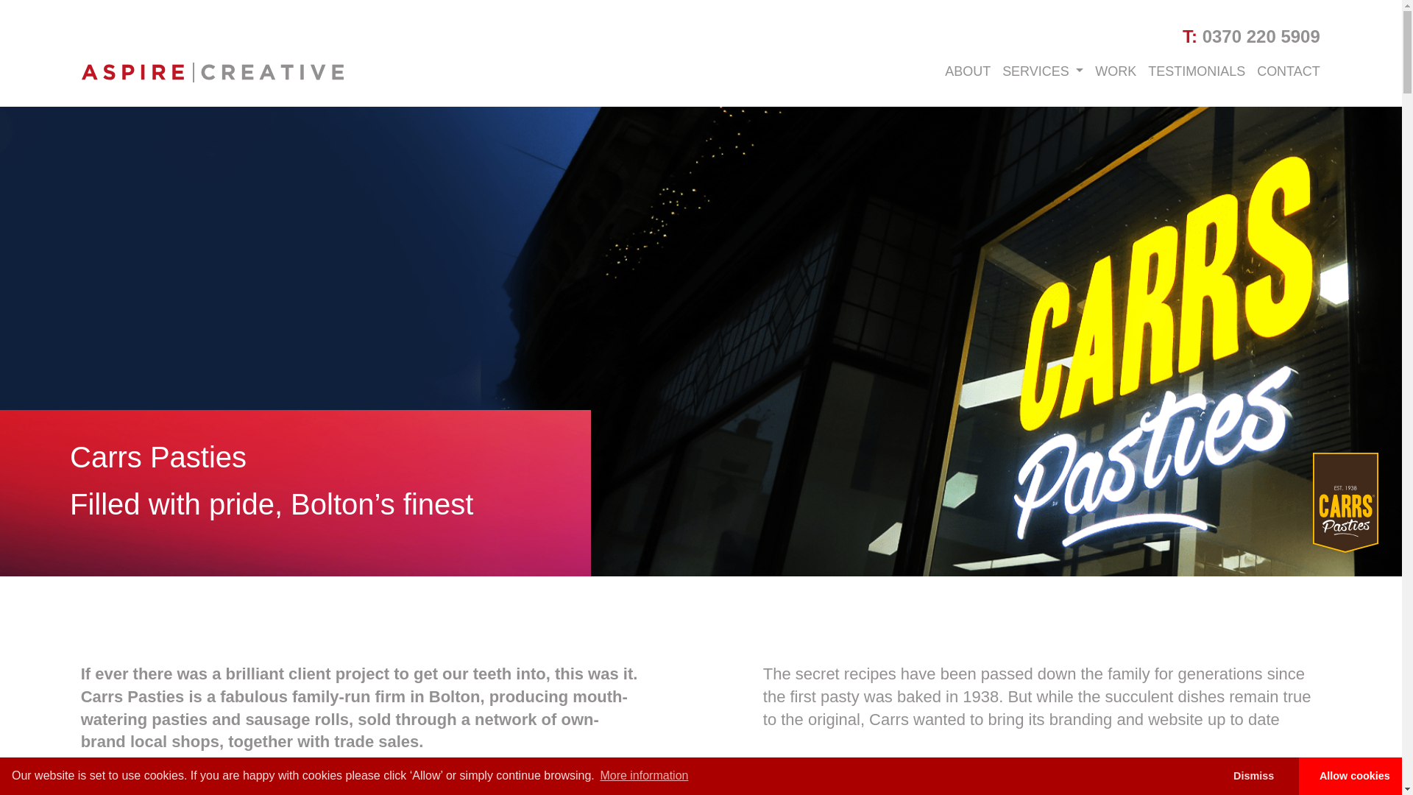  What do you see at coordinates (967, 72) in the screenshot?
I see `ABOUT` at bounding box center [967, 72].